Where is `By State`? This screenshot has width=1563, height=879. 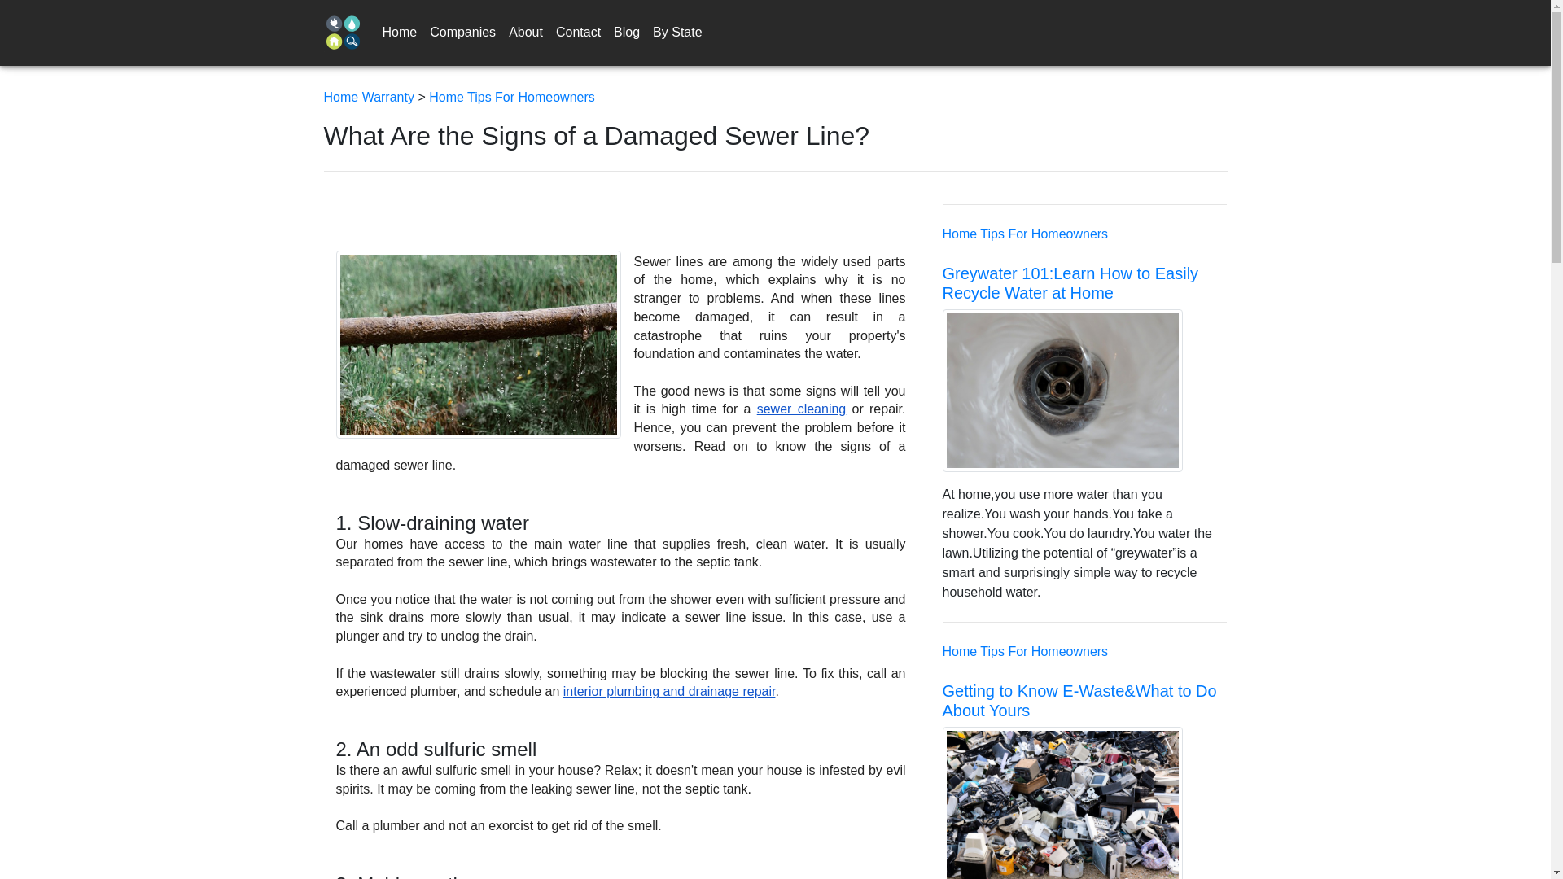
By State is located at coordinates (677, 33).